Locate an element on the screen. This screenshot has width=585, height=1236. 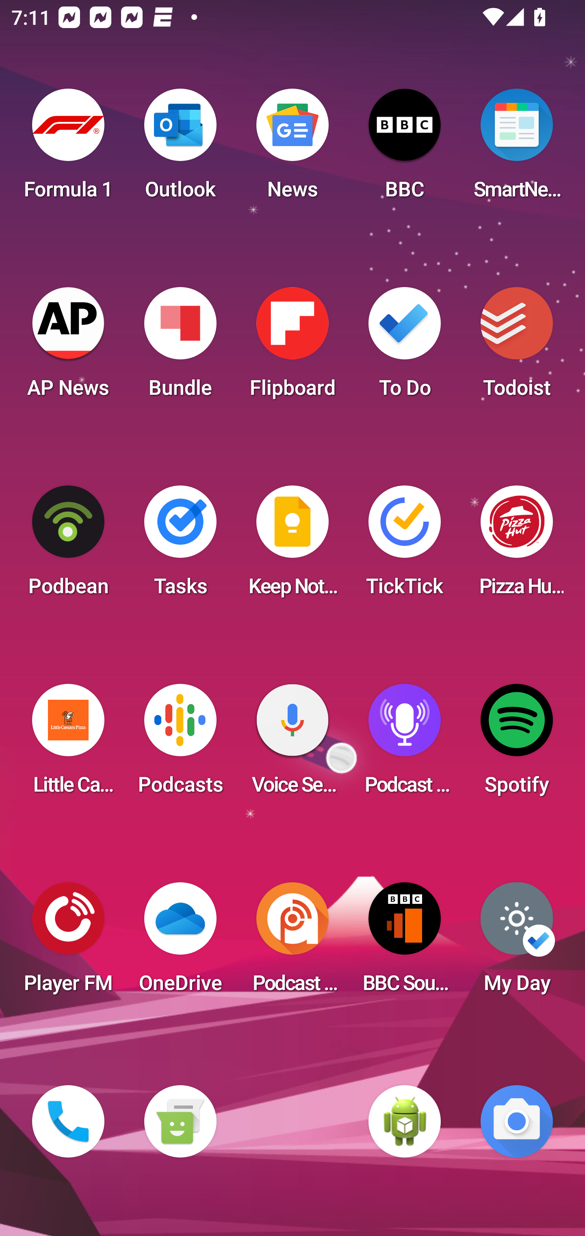
SmartNews is located at coordinates (517, 149).